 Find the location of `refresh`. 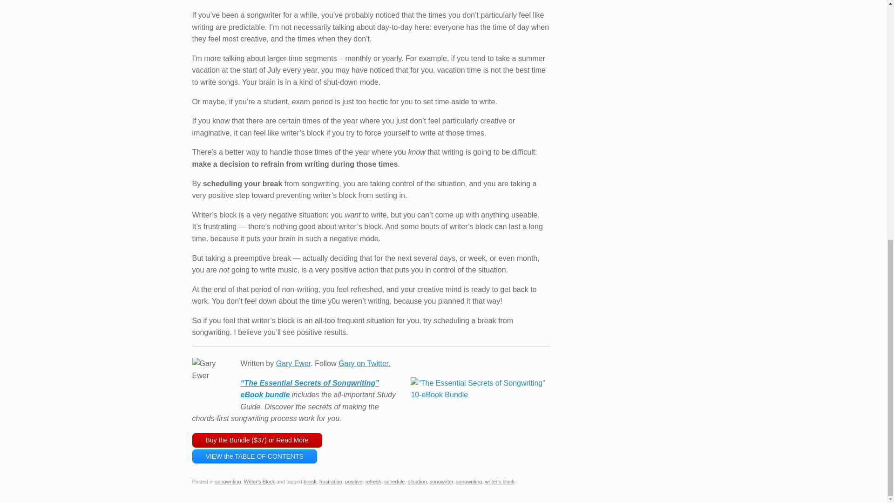

refresh is located at coordinates (373, 482).